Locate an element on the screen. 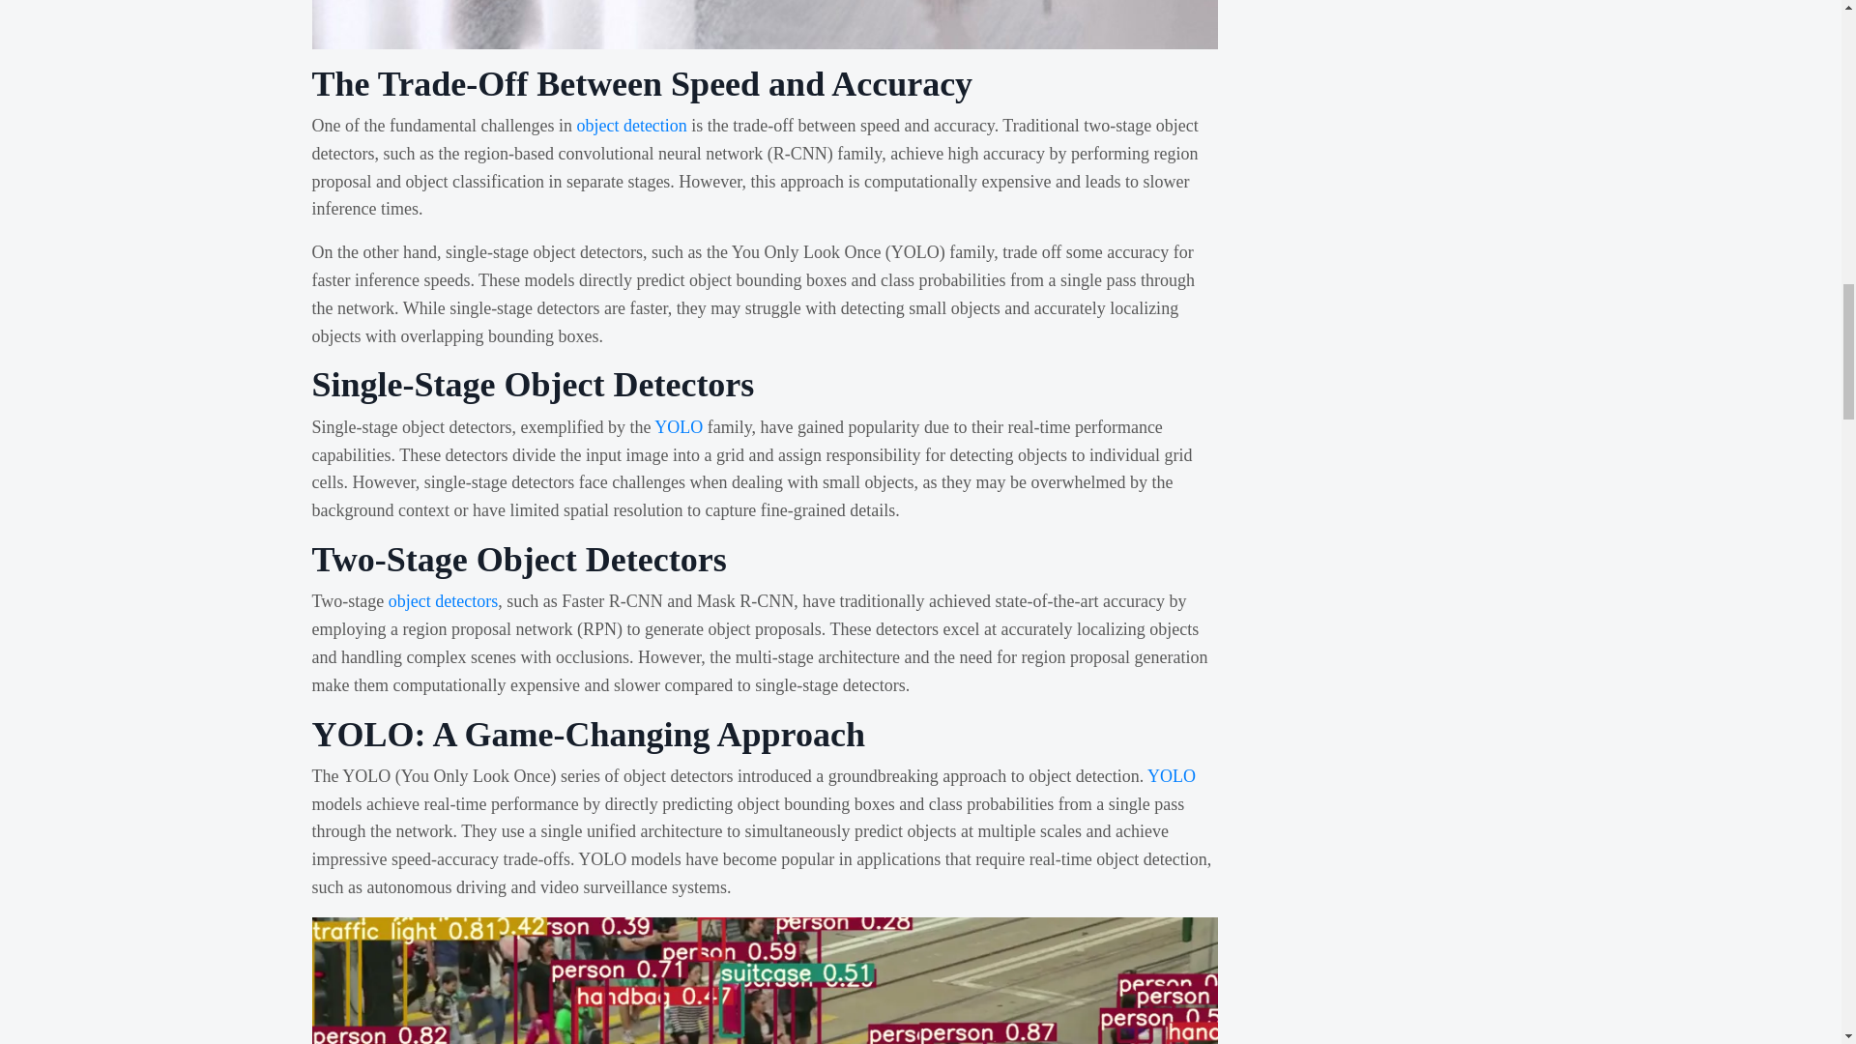 The width and height of the screenshot is (1856, 1044). object detection is located at coordinates (630, 126).